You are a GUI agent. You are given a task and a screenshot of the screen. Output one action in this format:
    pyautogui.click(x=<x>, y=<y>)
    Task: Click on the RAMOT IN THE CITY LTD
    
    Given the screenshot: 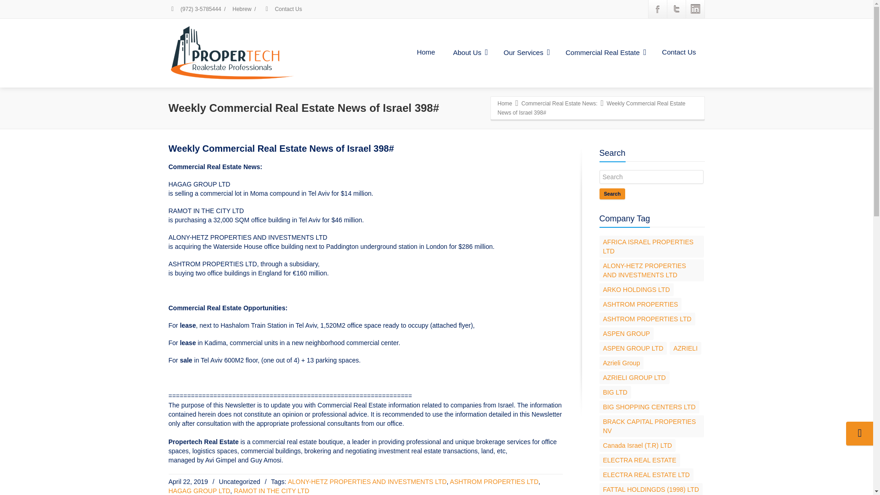 What is the action you would take?
    pyautogui.click(x=271, y=490)
    